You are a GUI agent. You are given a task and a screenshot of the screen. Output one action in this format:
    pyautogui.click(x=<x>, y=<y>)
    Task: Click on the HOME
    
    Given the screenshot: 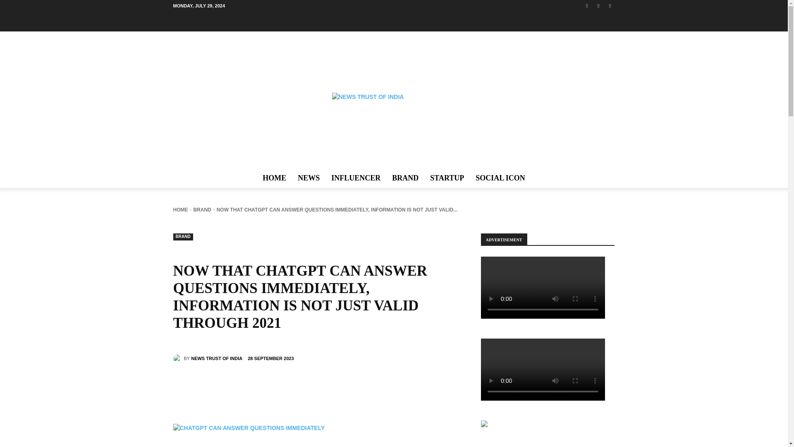 What is the action you would take?
    pyautogui.click(x=274, y=178)
    